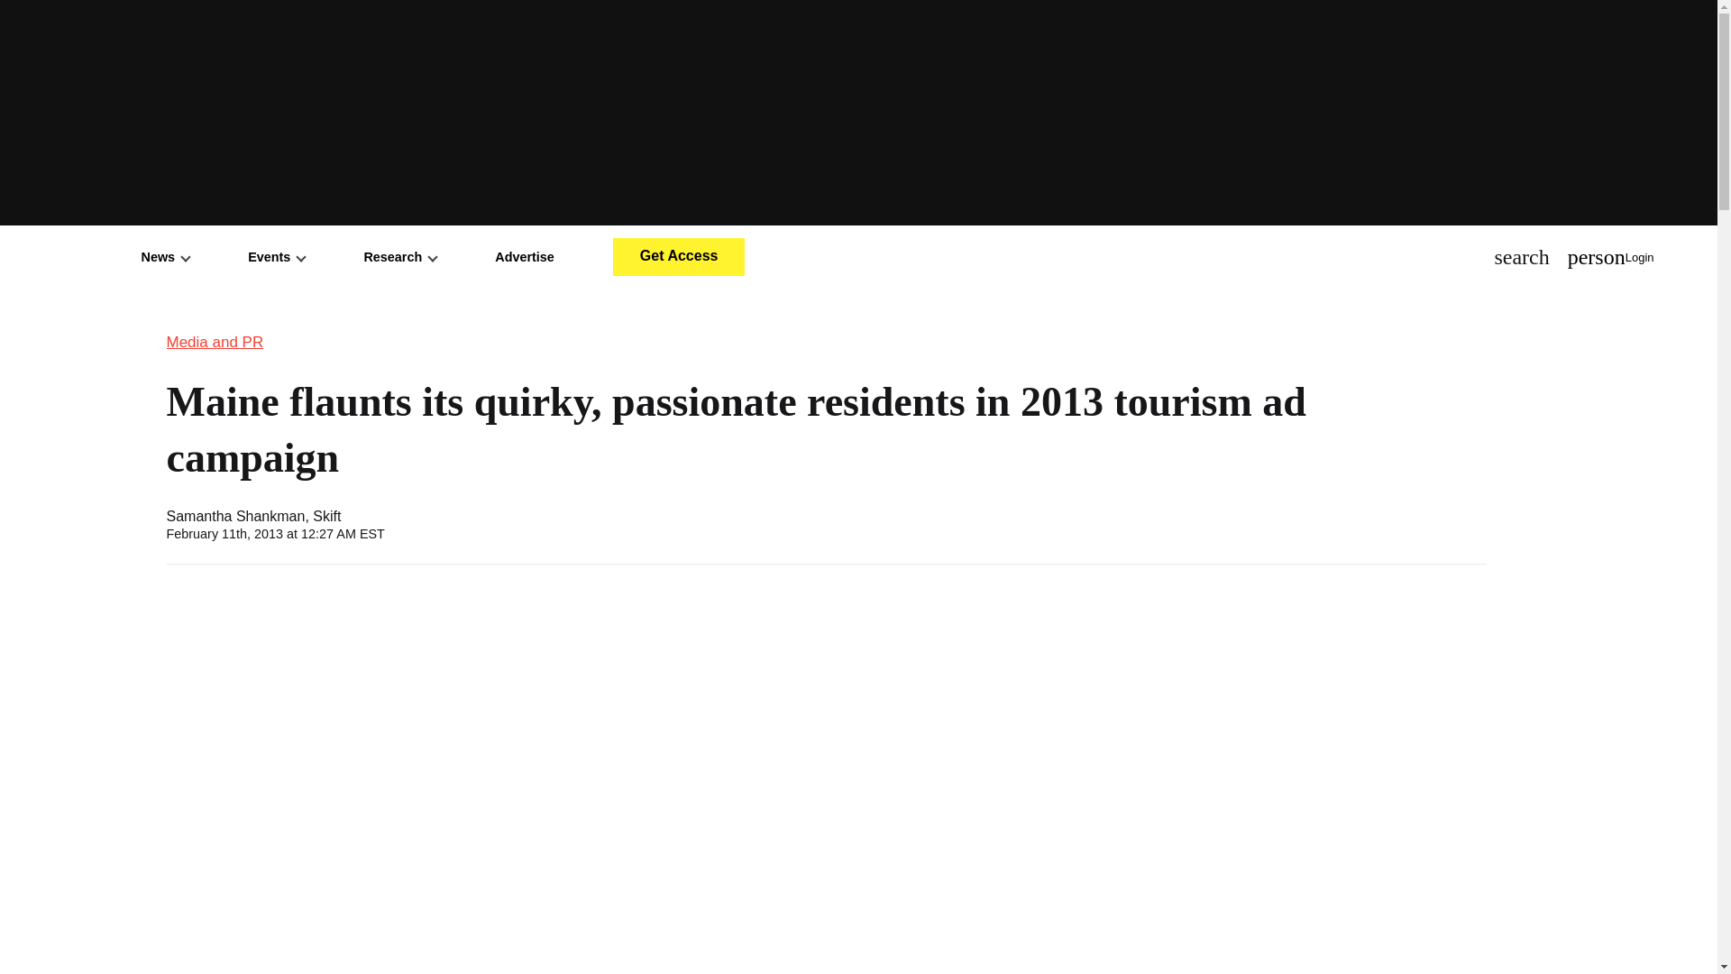 The height and width of the screenshot is (974, 1731). I want to click on News, so click(166, 256).